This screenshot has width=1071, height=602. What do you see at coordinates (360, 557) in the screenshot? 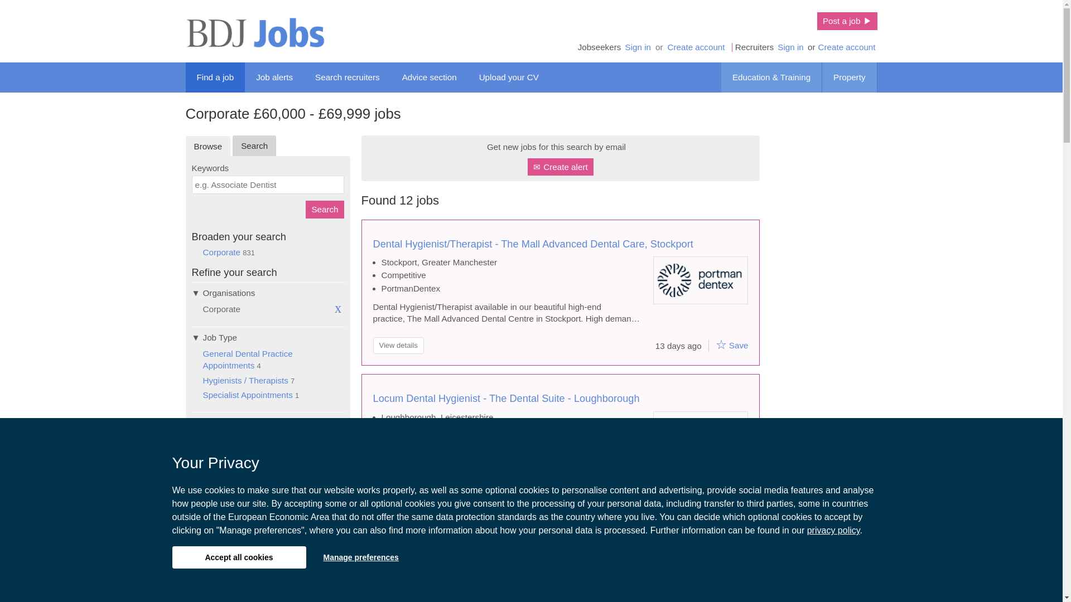
I see `Manage preferences` at bounding box center [360, 557].